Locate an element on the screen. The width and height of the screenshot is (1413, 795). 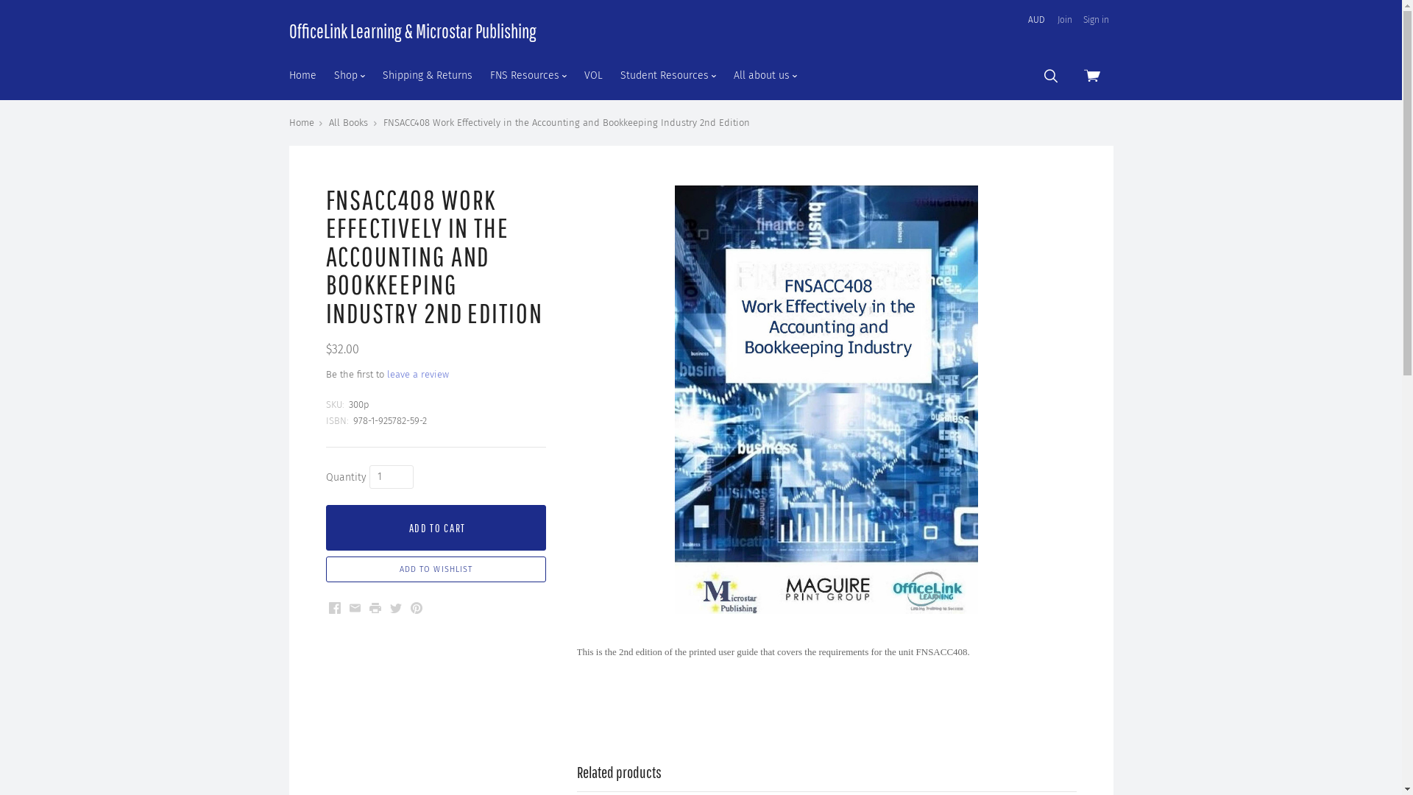
Student Resources is located at coordinates (667, 75).